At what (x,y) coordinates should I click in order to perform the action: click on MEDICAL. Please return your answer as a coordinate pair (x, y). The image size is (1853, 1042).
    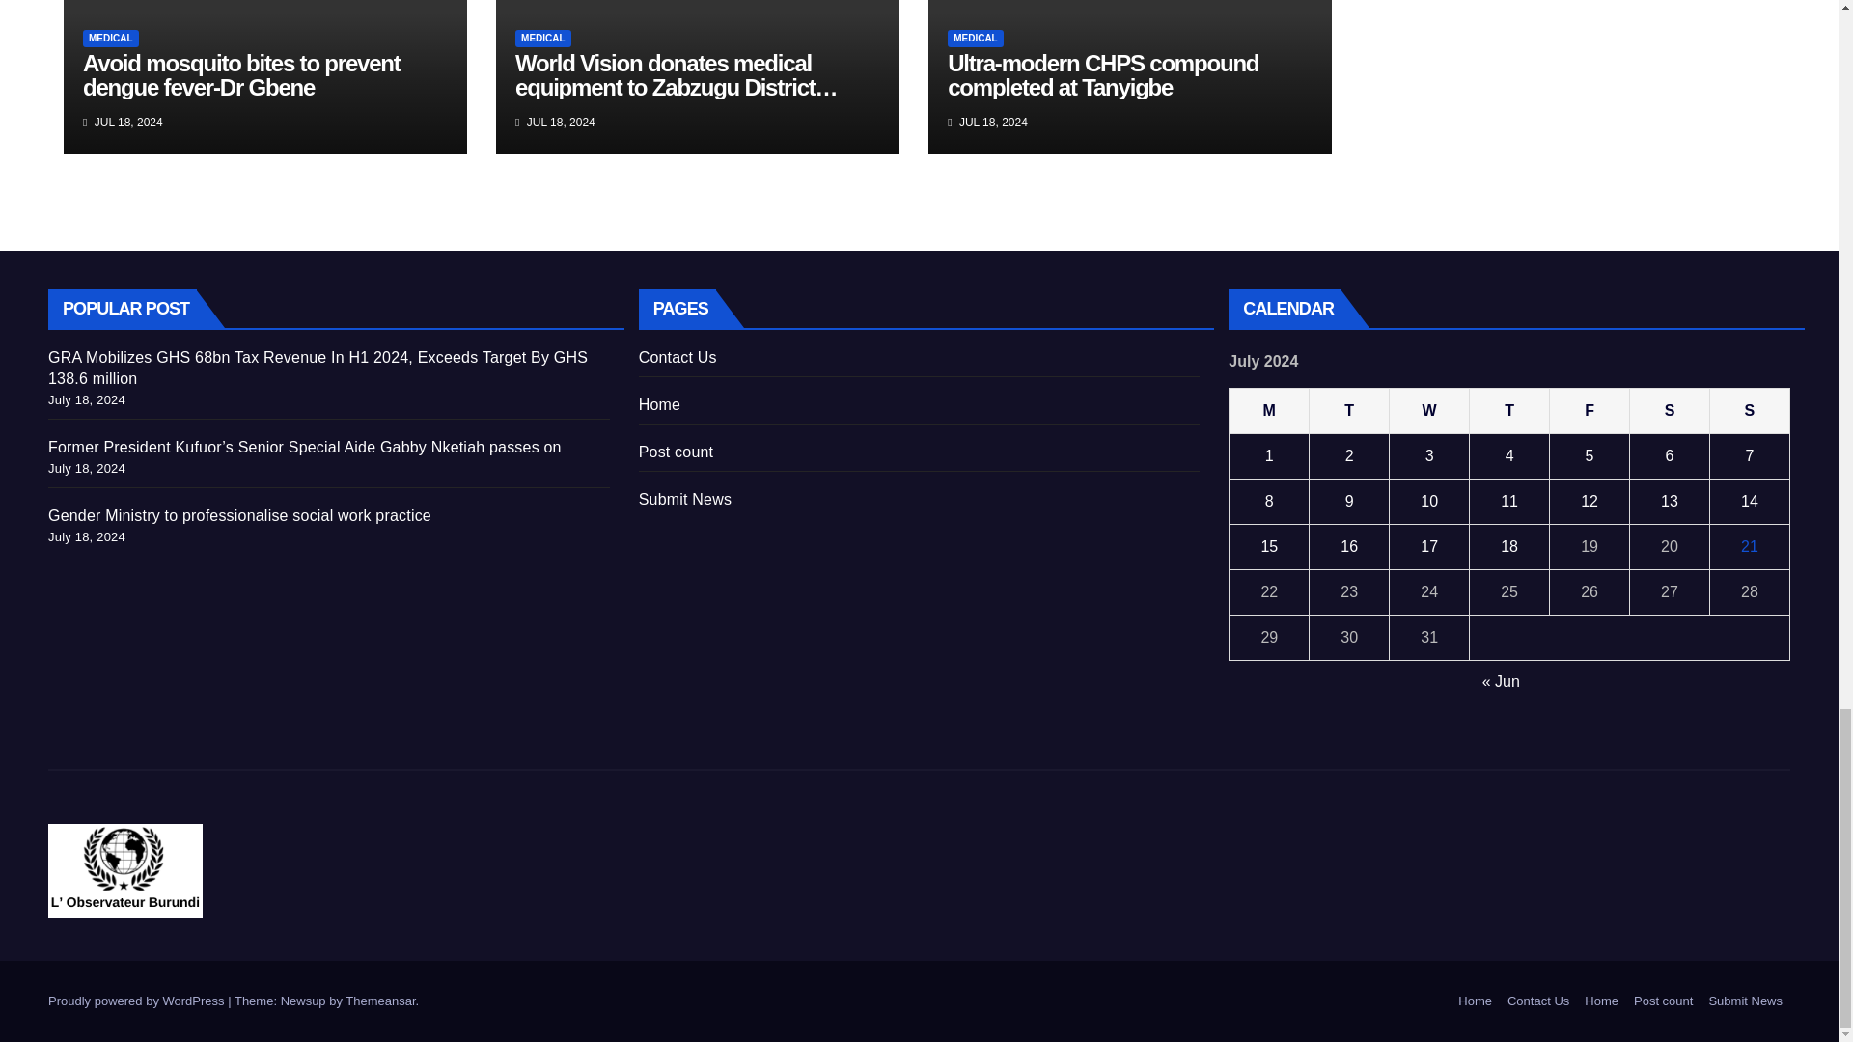
    Looking at the image, I should click on (975, 39).